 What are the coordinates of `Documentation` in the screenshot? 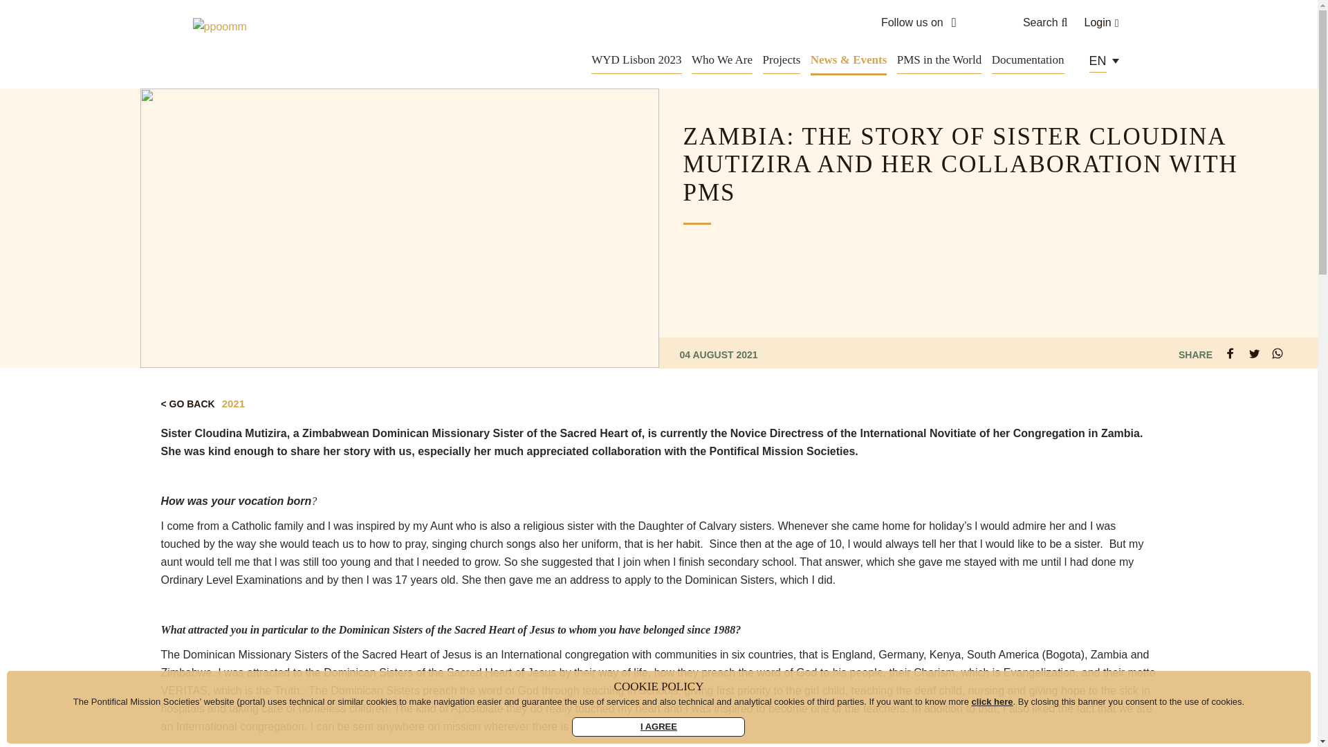 It's located at (1028, 59).